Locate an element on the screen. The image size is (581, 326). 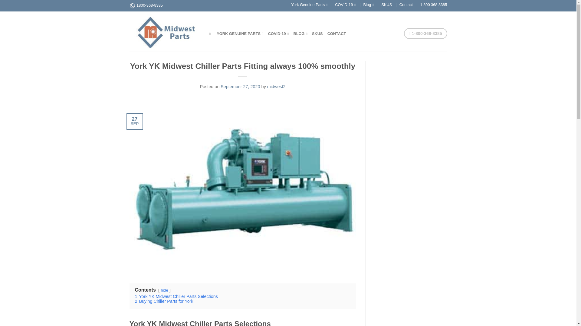
1 800 368 8385 is located at coordinates (434, 4).